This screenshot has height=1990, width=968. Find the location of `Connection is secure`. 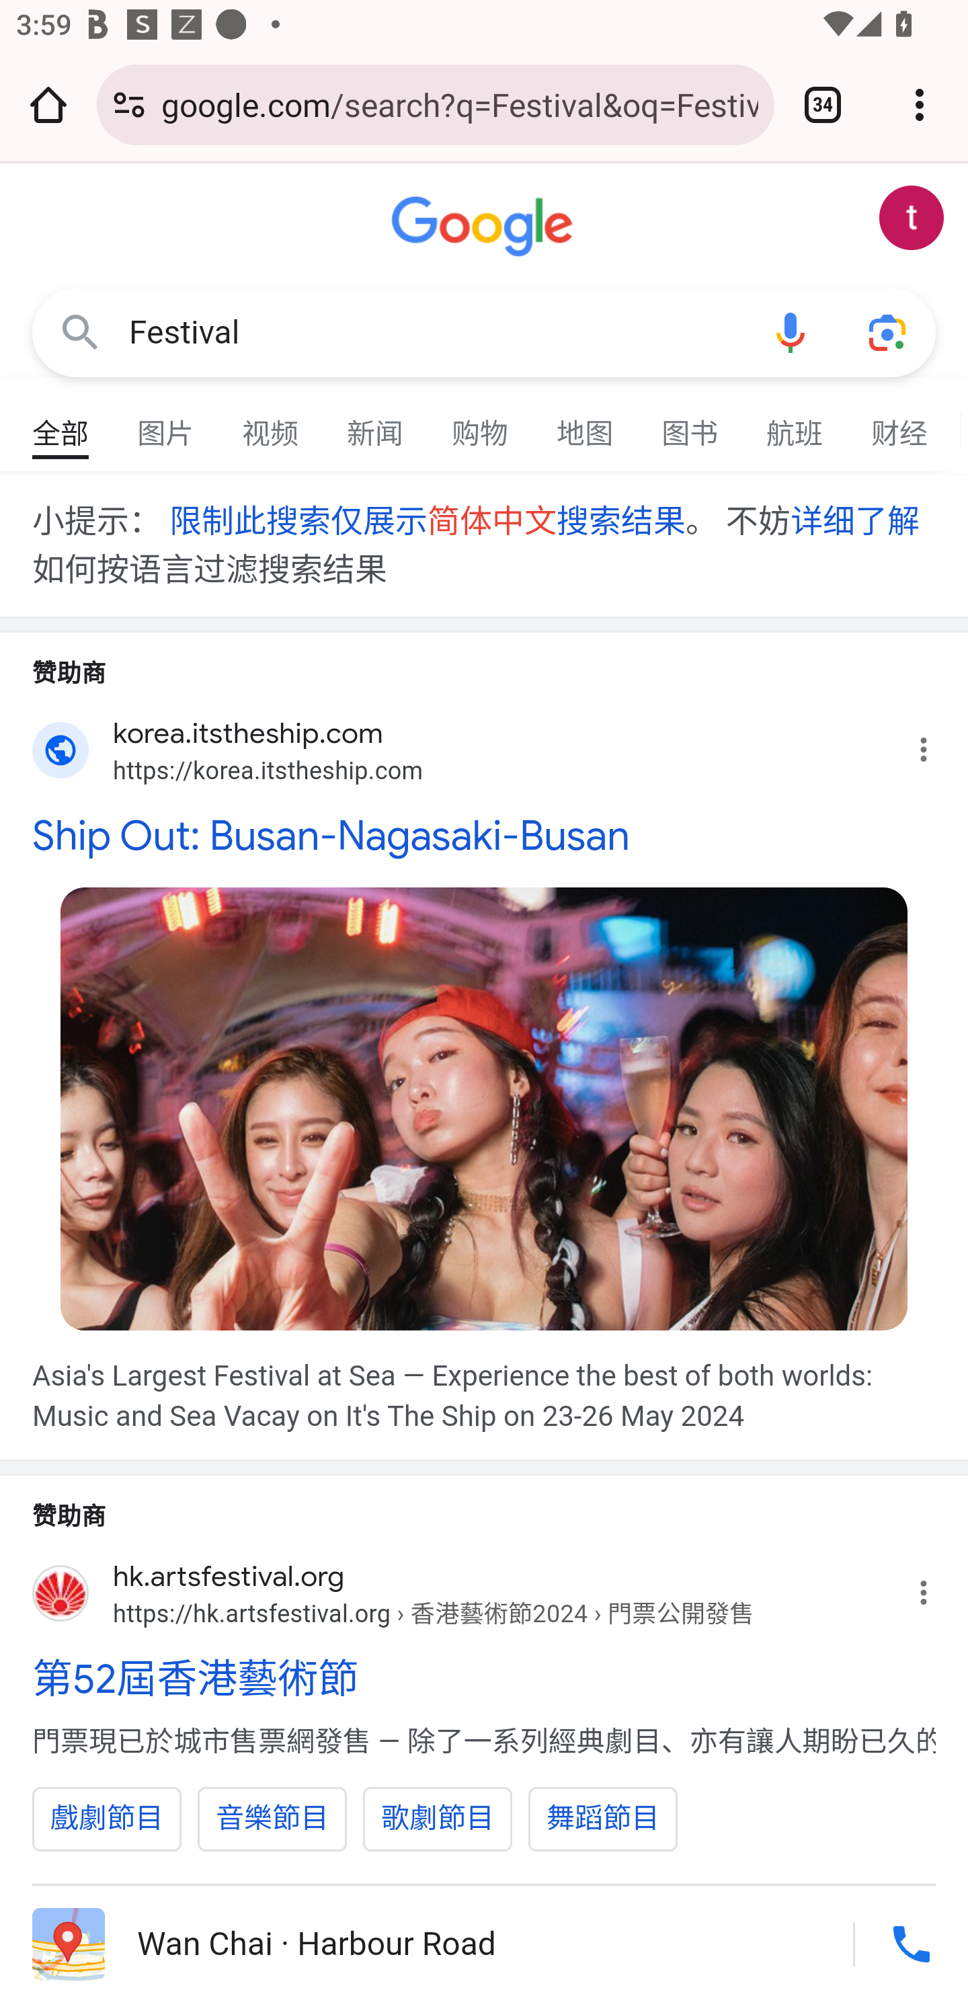

Connection is secure is located at coordinates (129, 104).